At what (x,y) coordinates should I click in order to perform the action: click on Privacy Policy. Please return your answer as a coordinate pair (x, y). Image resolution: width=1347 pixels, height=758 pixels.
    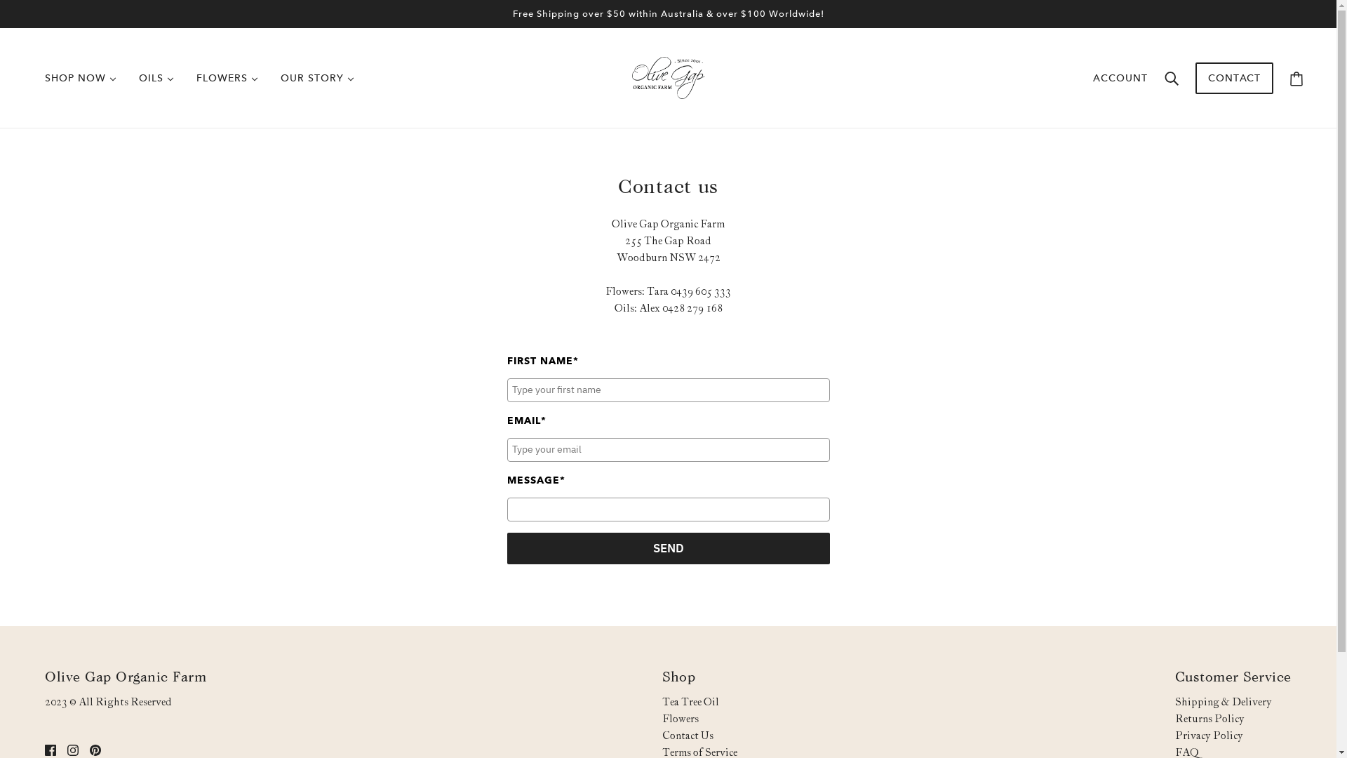
    Looking at the image, I should click on (1209, 736).